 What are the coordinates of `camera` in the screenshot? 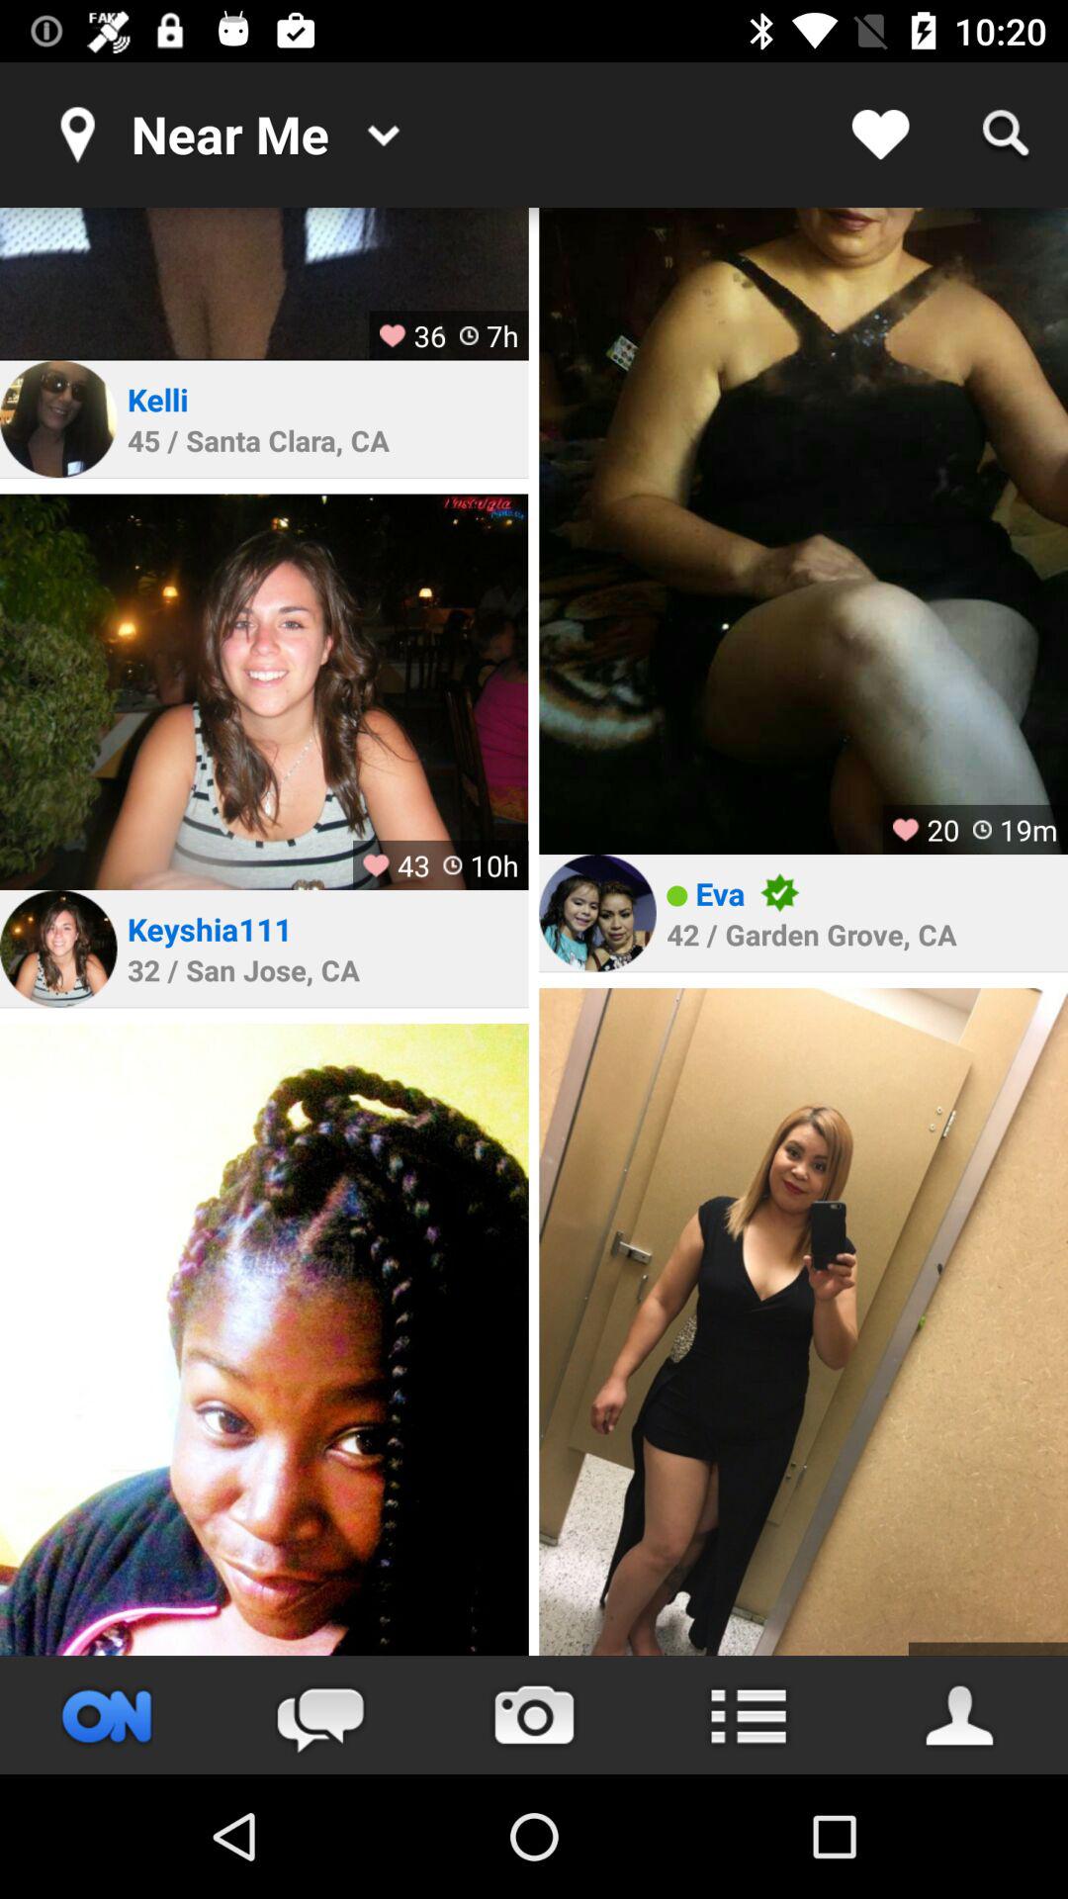 It's located at (534, 1715).